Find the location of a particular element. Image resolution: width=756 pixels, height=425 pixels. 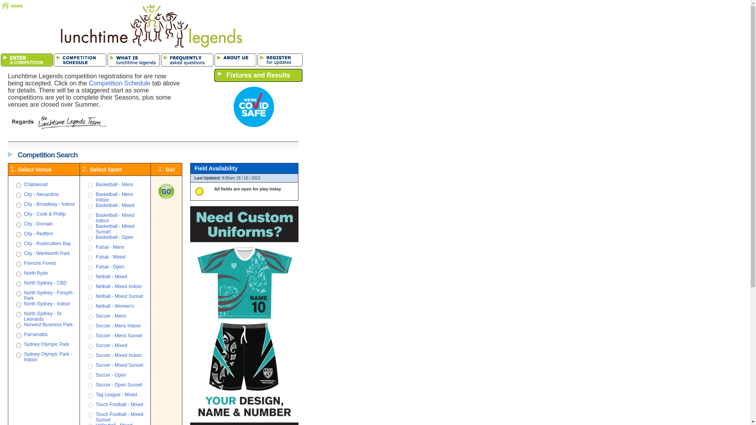

49593 is located at coordinates (18, 254).